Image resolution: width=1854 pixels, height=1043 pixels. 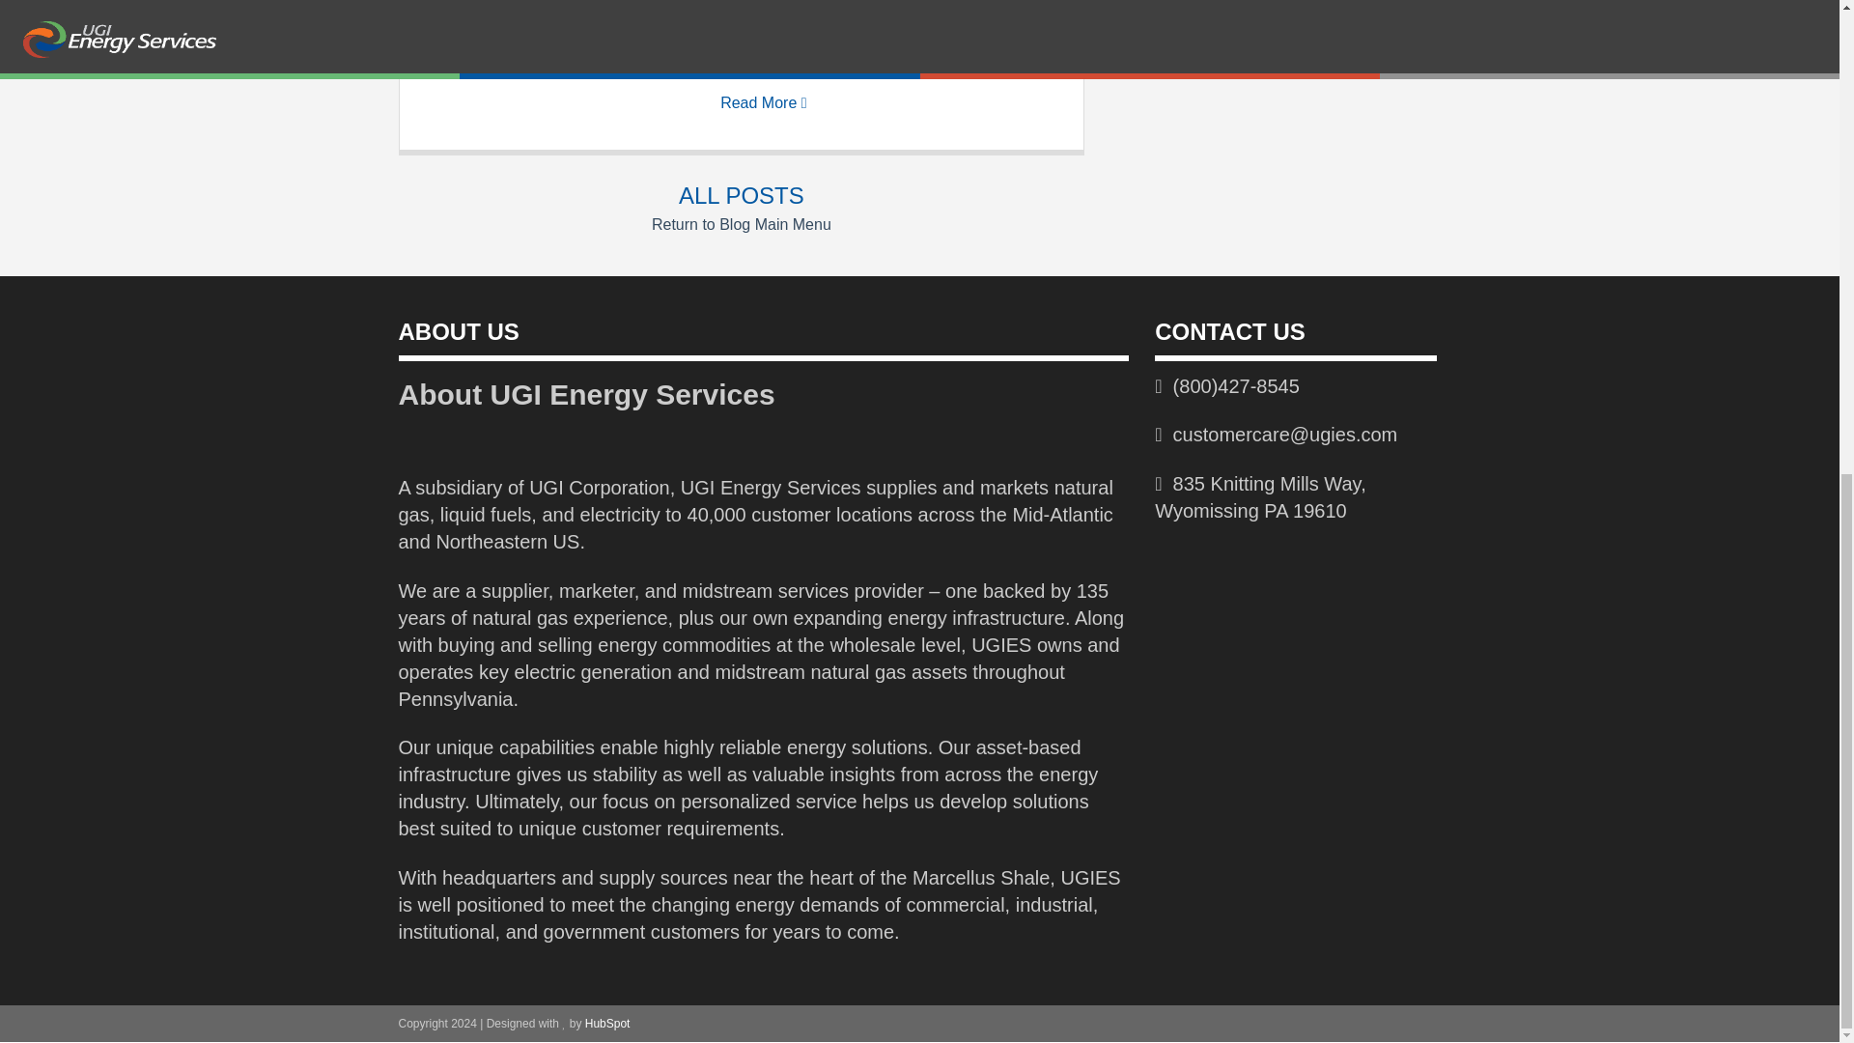 I want to click on Read More, so click(x=763, y=102).